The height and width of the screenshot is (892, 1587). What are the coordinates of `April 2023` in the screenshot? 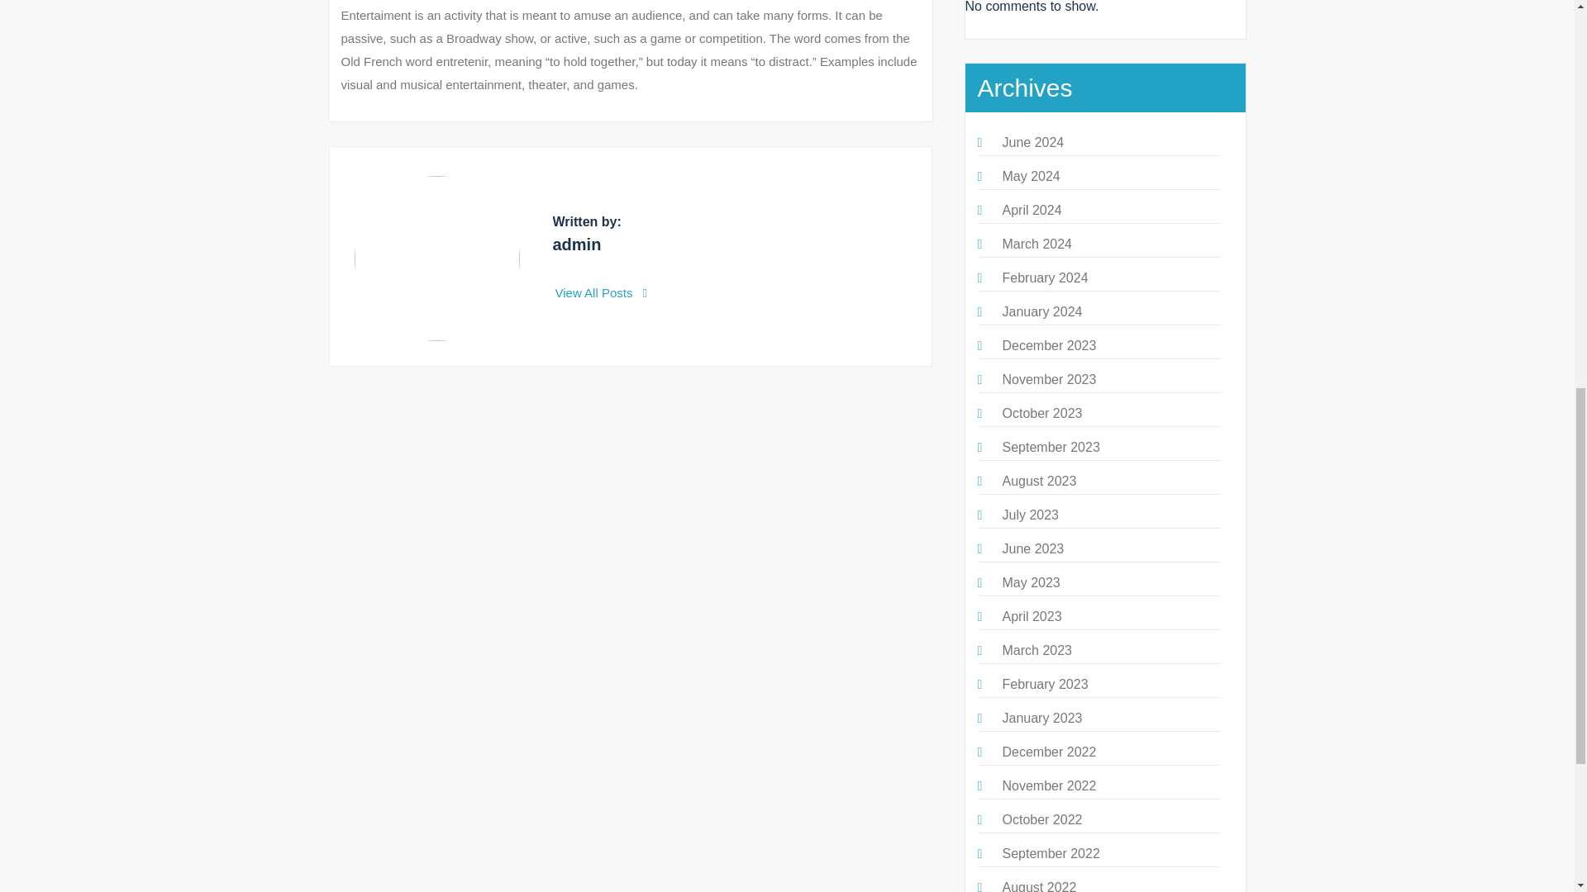 It's located at (1032, 616).